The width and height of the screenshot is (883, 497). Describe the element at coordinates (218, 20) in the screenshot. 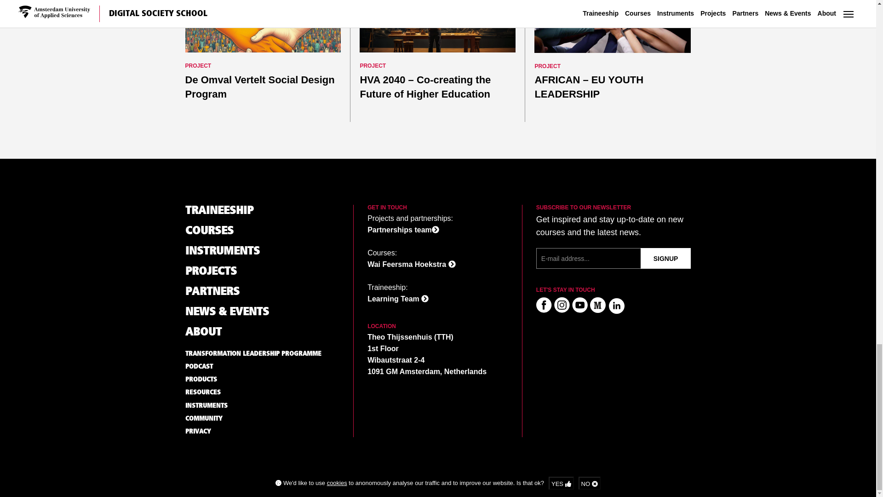

I see `COMMUNITY` at that location.